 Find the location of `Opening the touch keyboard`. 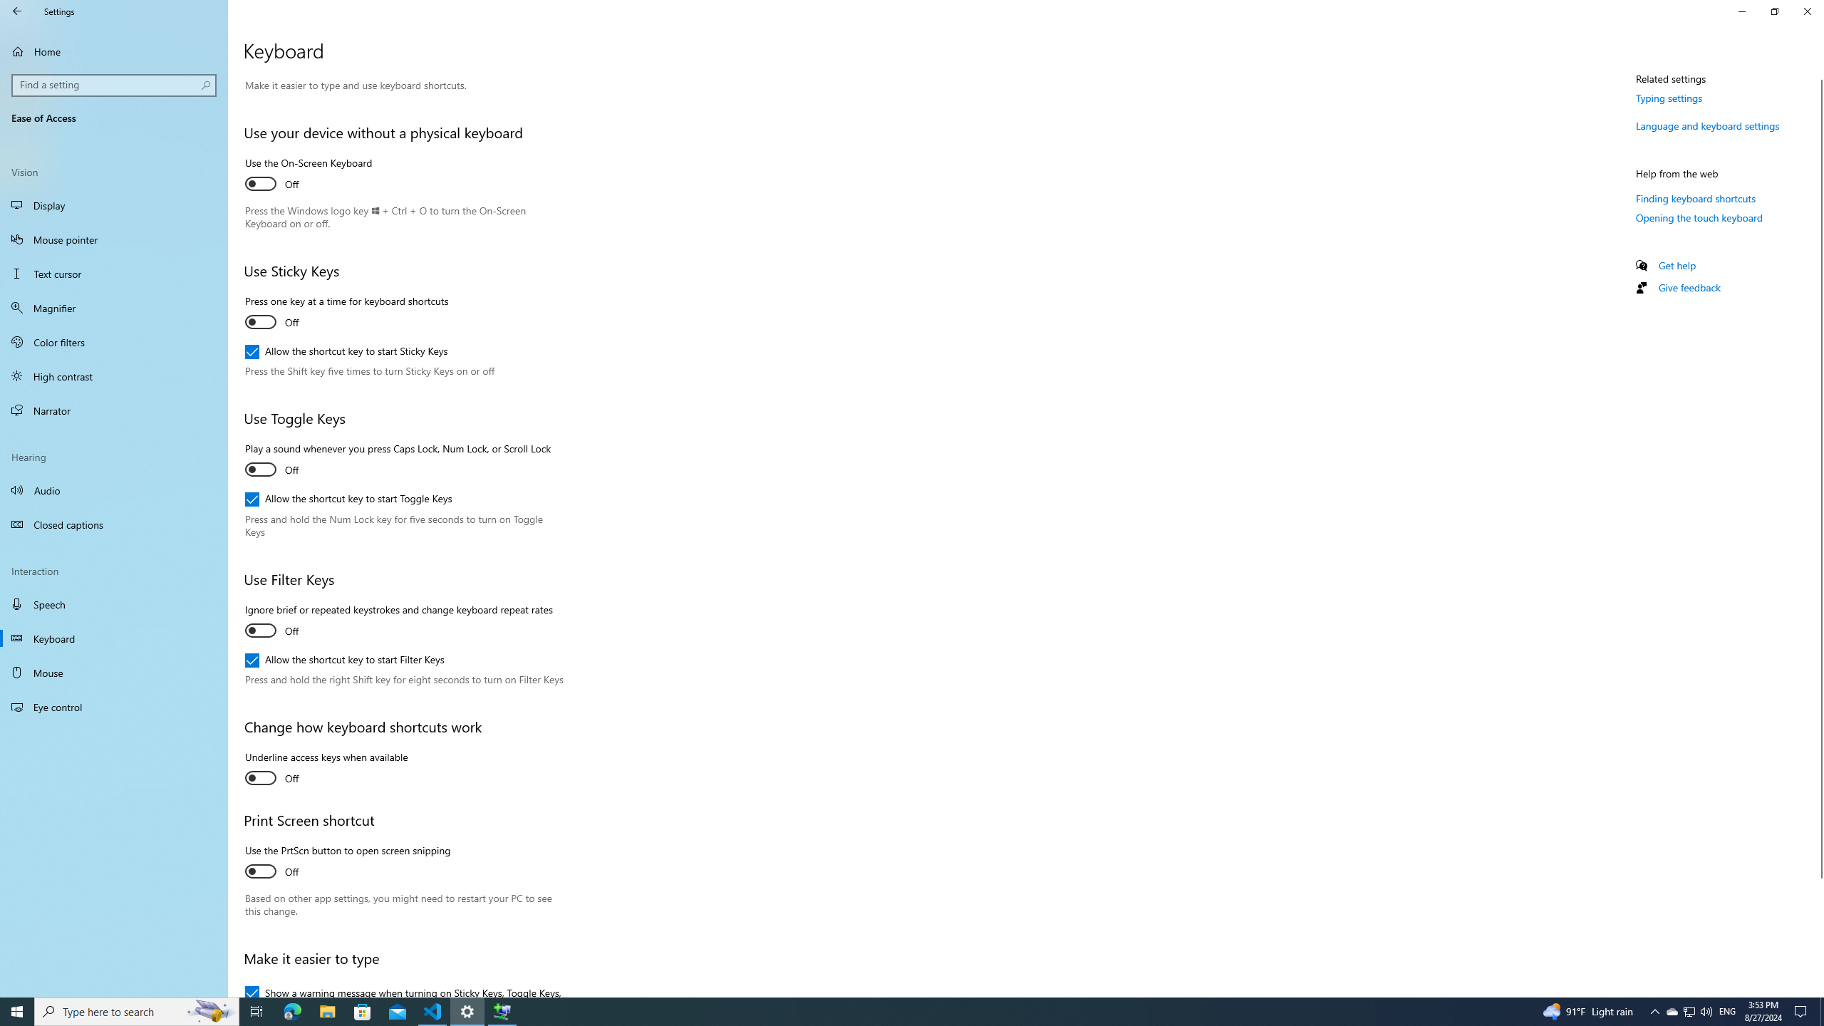

Opening the touch keyboard is located at coordinates (114, 673).